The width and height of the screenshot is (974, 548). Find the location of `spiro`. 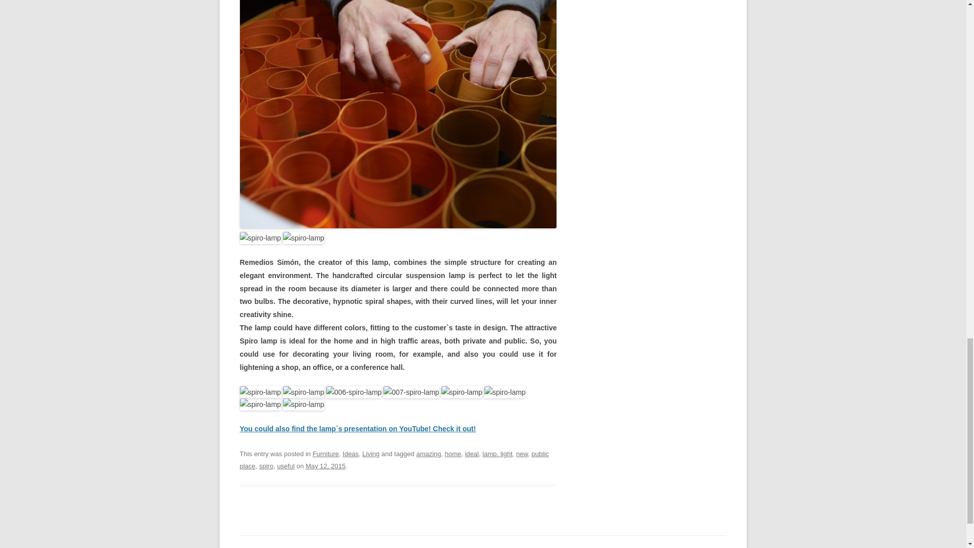

spiro is located at coordinates (266, 466).